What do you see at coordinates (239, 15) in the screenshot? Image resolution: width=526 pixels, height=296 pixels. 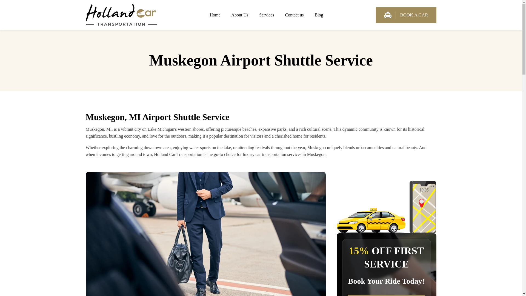 I see `About Us` at bounding box center [239, 15].